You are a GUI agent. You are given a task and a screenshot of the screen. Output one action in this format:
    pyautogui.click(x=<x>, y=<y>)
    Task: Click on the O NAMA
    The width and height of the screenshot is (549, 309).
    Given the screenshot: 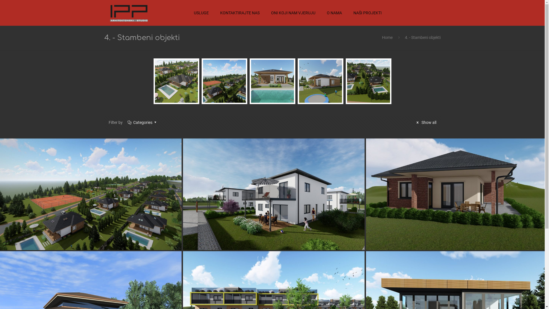 What is the action you would take?
    pyautogui.click(x=334, y=13)
    